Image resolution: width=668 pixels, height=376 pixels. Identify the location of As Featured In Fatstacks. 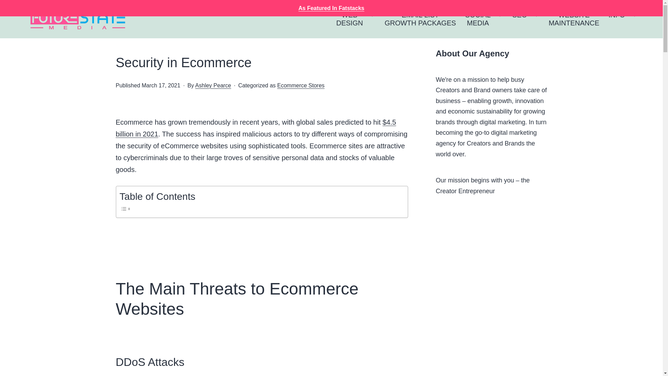
(520, 19).